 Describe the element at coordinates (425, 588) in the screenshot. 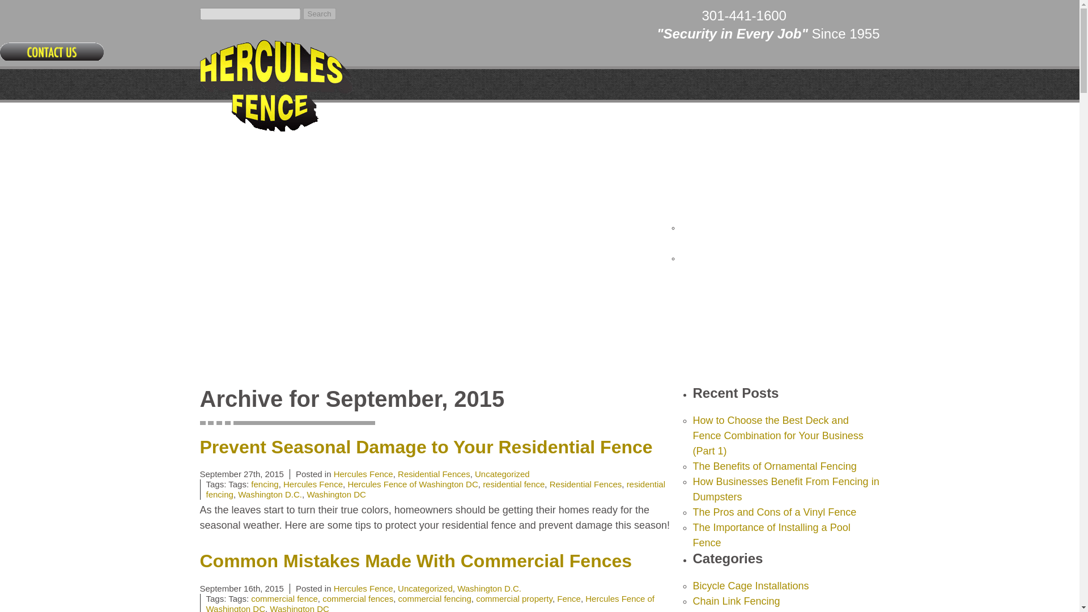

I see `Uncategorized` at that location.